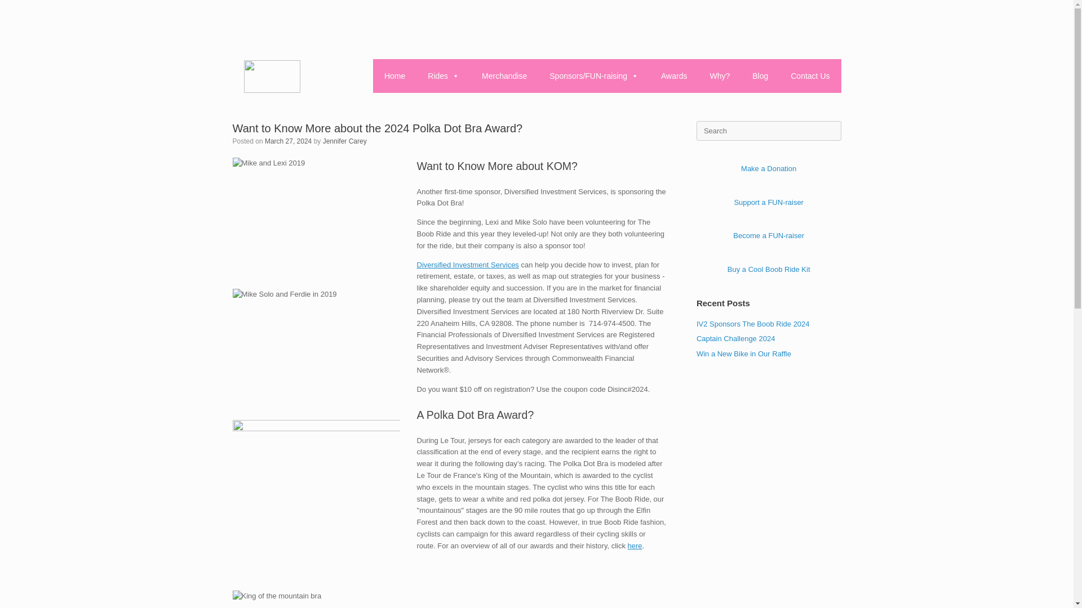  I want to click on Rides, so click(444, 75).